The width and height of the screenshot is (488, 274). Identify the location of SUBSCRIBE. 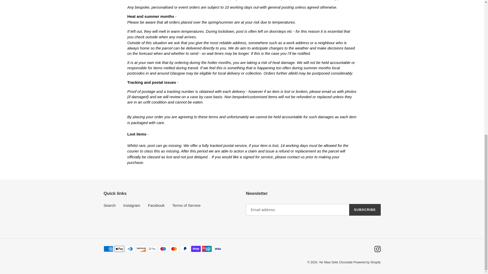
(365, 210).